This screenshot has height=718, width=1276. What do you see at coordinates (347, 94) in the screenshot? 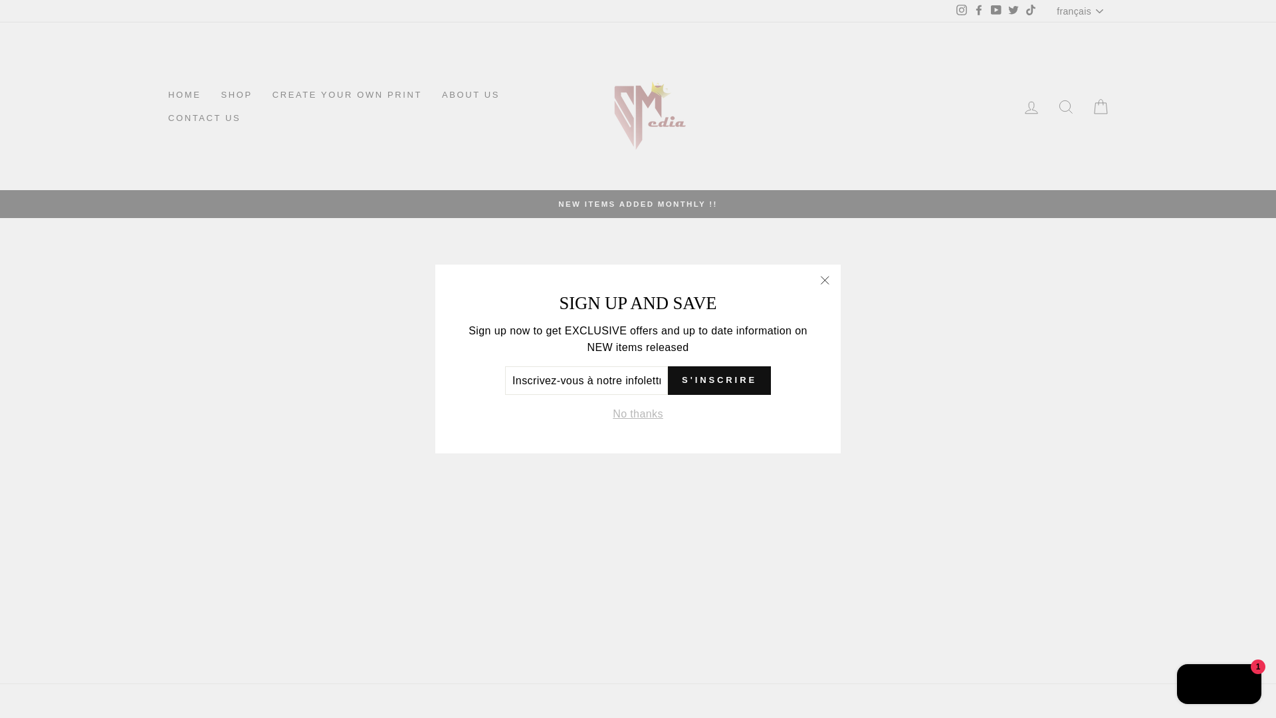
I see `CREATE YOUR OWN PRINT` at bounding box center [347, 94].